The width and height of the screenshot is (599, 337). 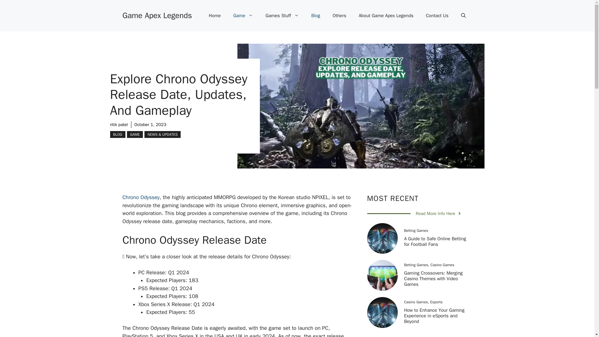 What do you see at coordinates (316, 16) in the screenshot?
I see `Blog` at bounding box center [316, 16].